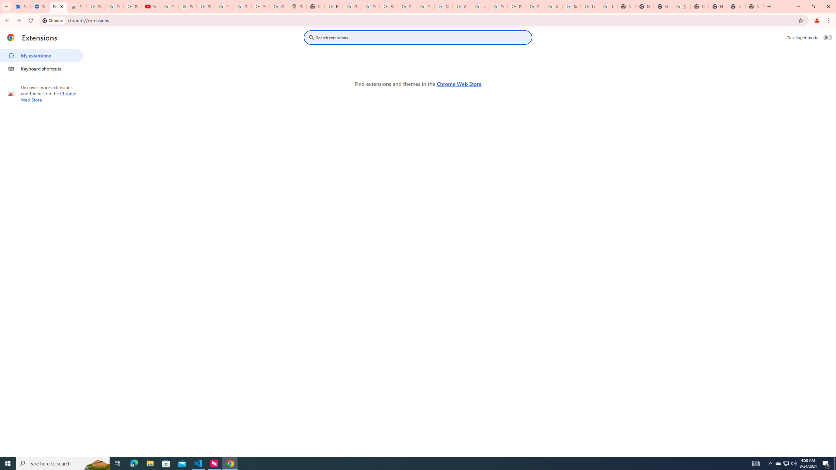 This screenshot has width=836, height=470. What do you see at coordinates (553, 7) in the screenshot?
I see `YouTube` at bounding box center [553, 7].